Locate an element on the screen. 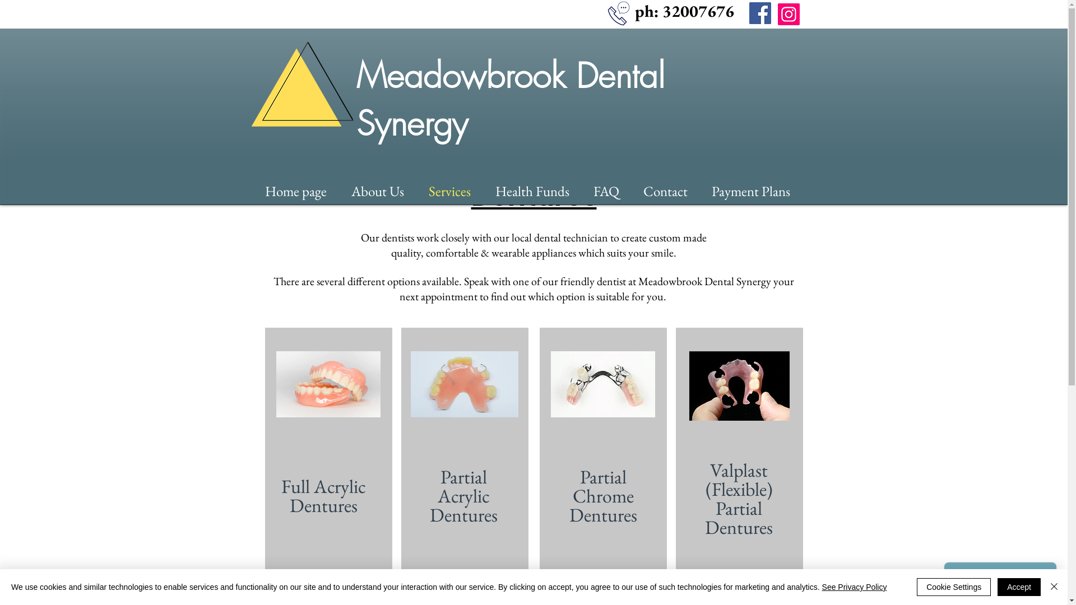 This screenshot has width=1076, height=605. Health Funds is located at coordinates (539, 190).